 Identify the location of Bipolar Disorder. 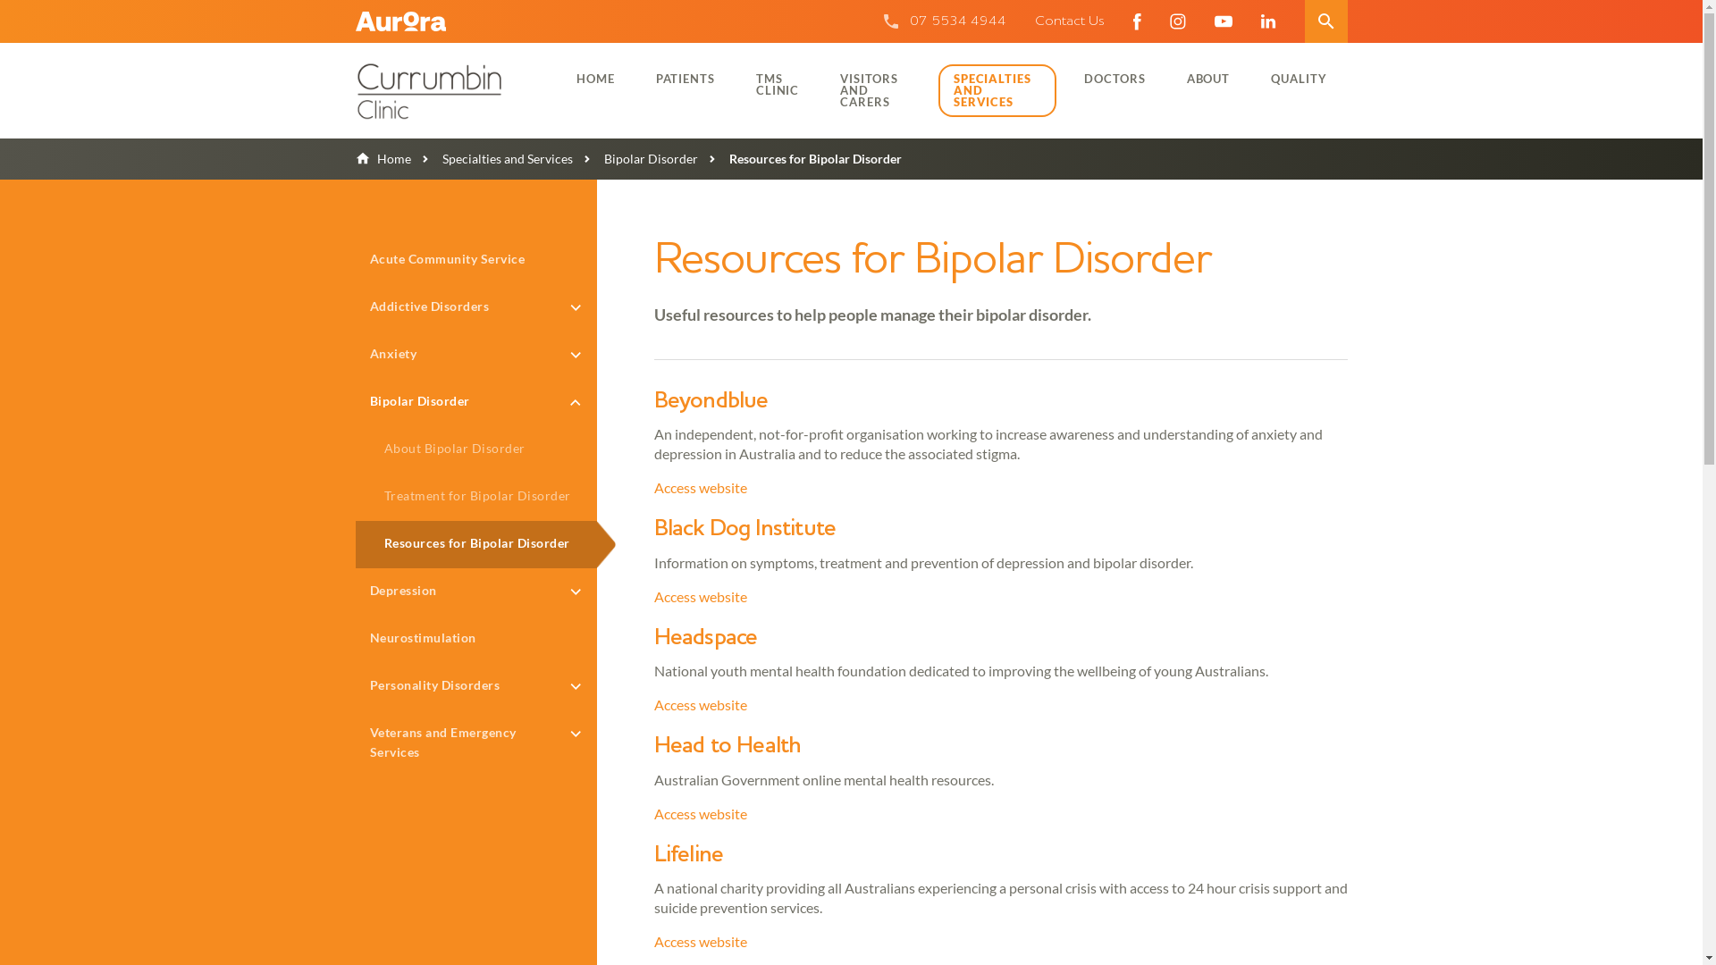
(635, 159).